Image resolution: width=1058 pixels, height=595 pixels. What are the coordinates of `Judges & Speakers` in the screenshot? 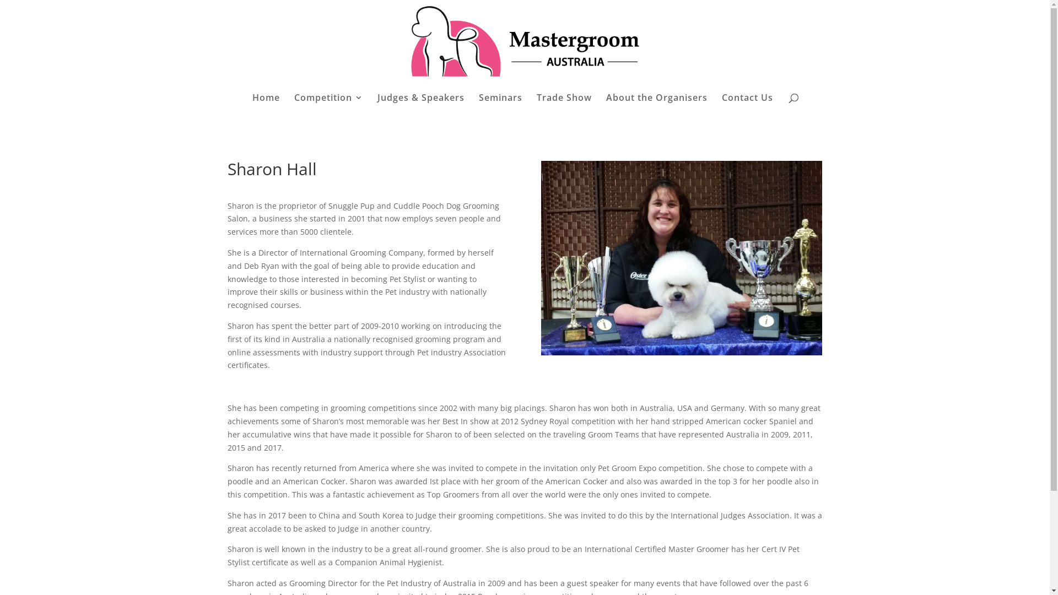 It's located at (421, 105).